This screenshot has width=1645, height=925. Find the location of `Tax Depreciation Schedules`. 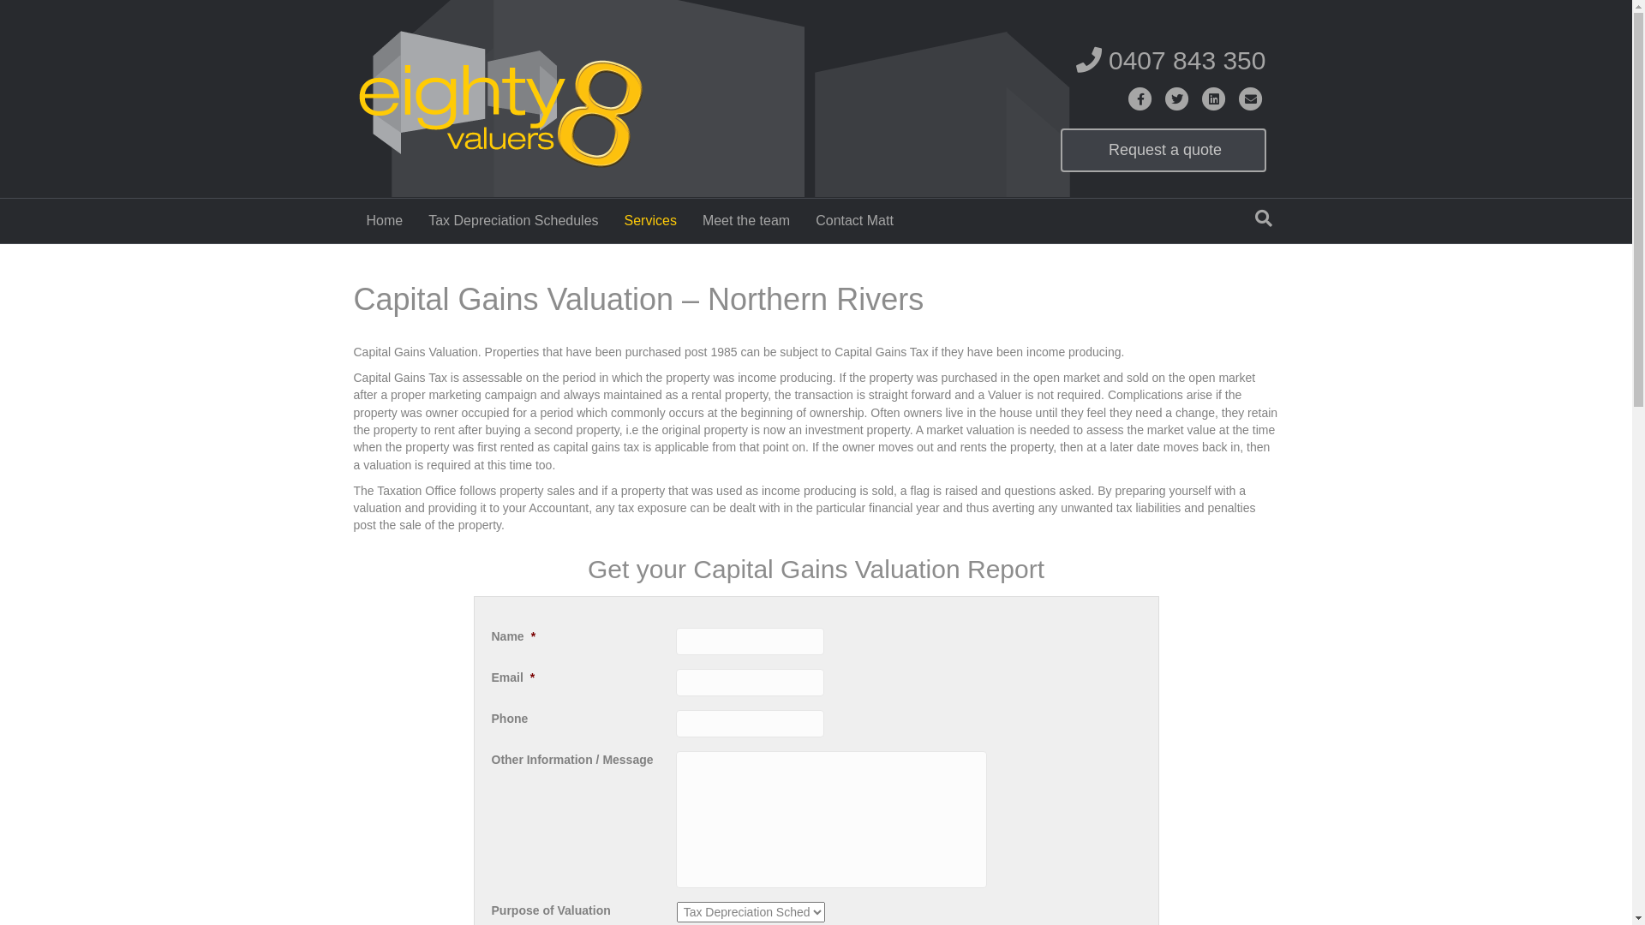

Tax Depreciation Schedules is located at coordinates (513, 221).